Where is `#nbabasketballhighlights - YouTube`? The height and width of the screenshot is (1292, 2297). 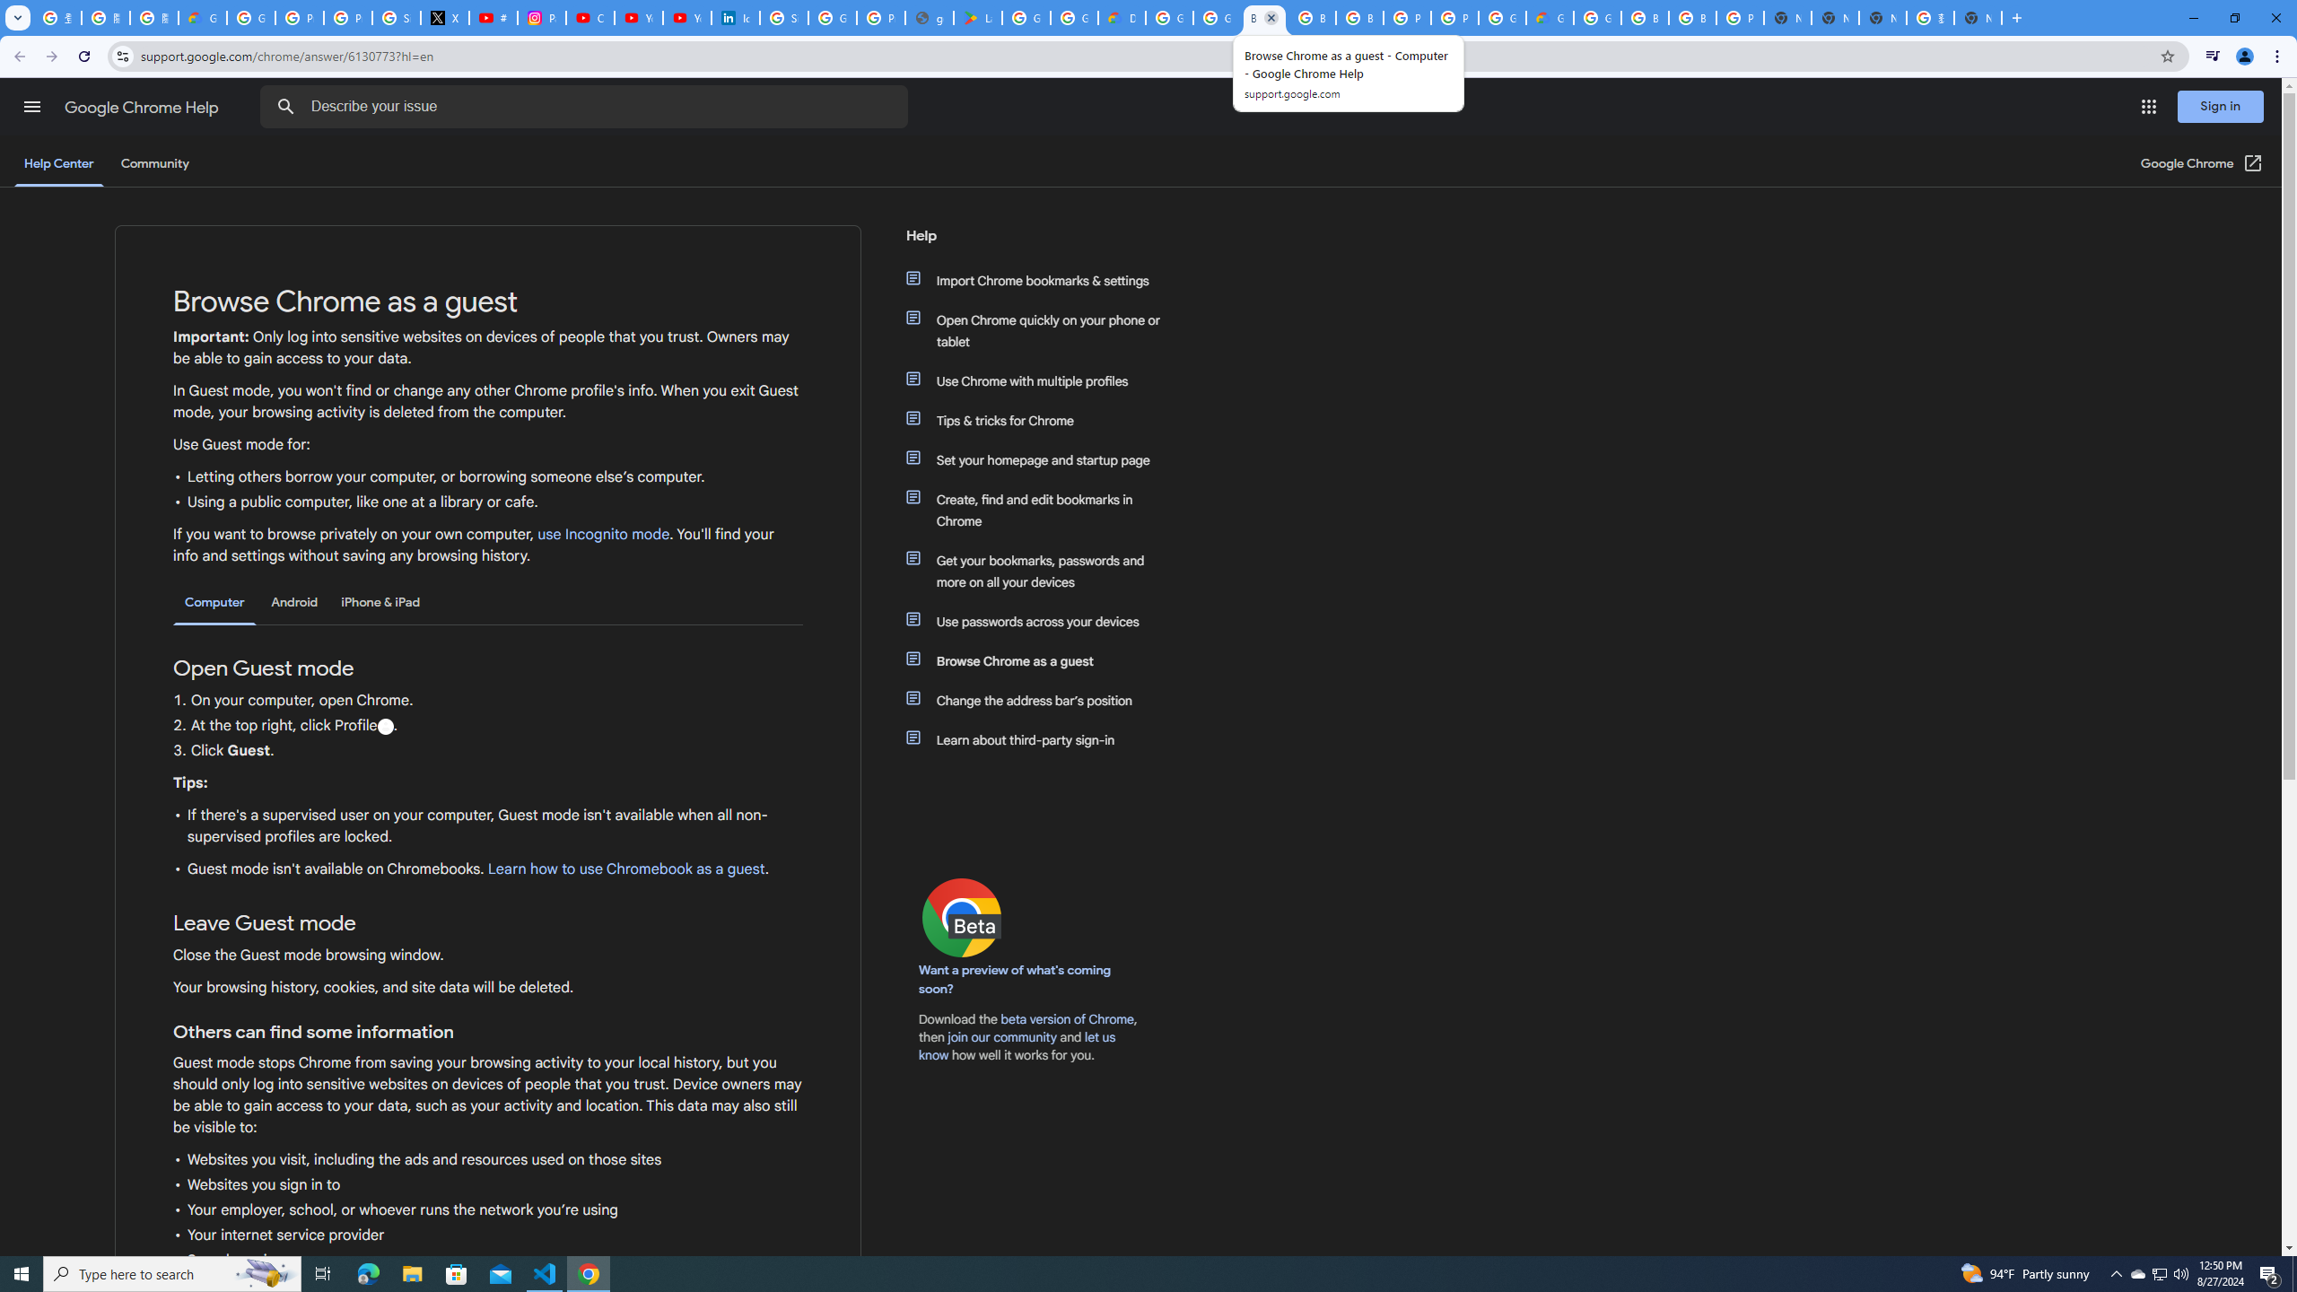 #nbabasketballhighlights - YouTube is located at coordinates (493, 18).